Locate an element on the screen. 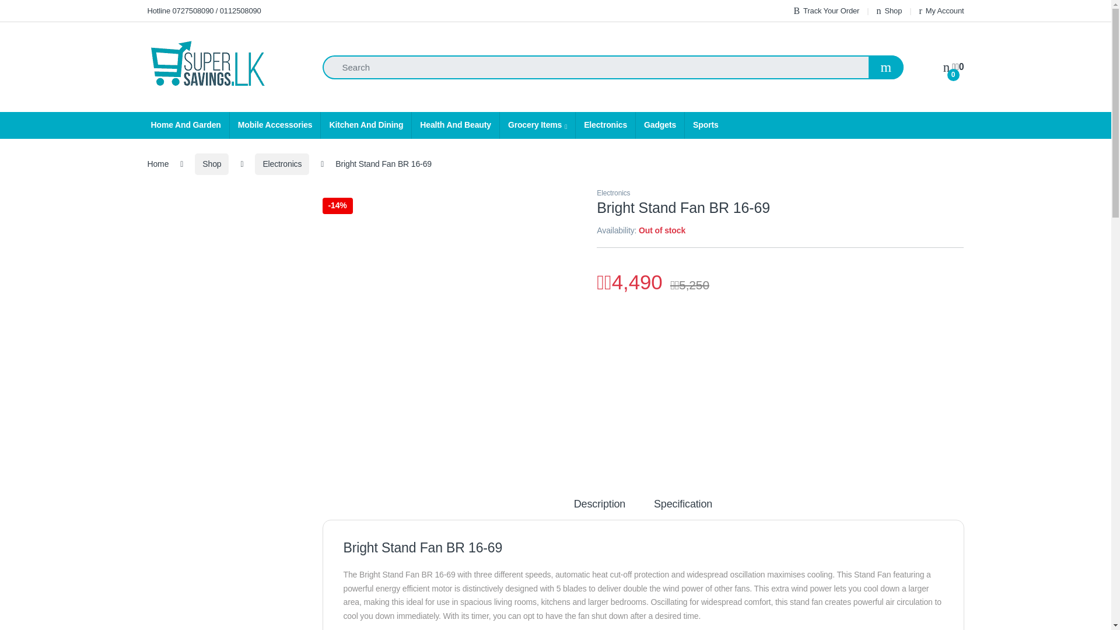  Track Your Order is located at coordinates (826, 10).